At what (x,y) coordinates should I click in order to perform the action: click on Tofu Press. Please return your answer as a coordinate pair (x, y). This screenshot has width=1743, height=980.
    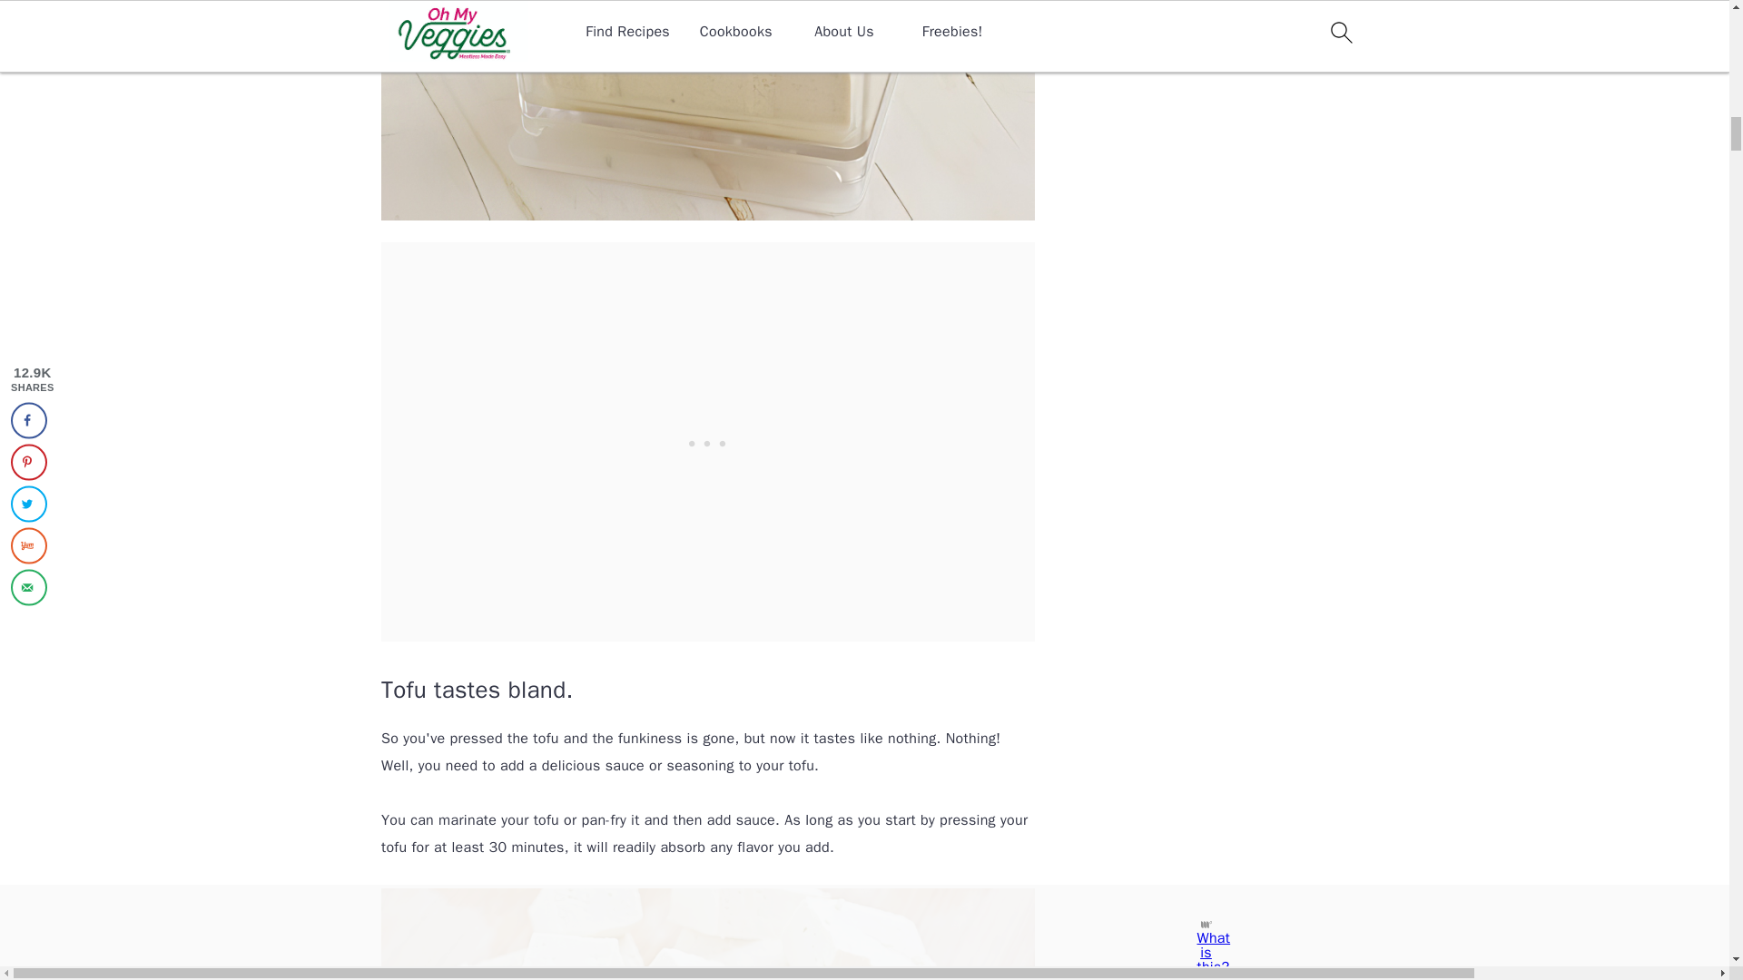
    Looking at the image, I should click on (708, 111).